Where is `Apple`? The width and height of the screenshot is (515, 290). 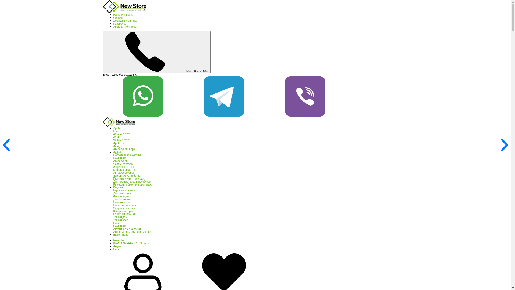 Apple is located at coordinates (117, 128).